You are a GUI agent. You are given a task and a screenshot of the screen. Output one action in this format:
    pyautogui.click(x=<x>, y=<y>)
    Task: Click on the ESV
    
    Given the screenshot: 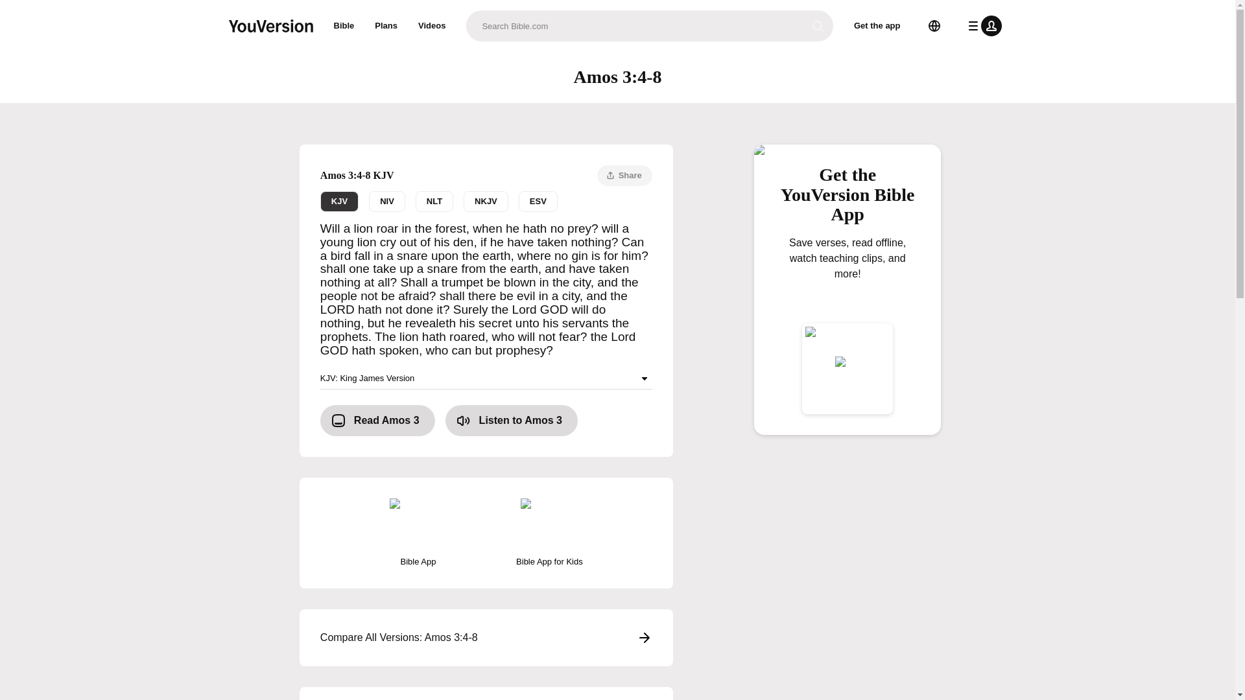 What is the action you would take?
    pyautogui.click(x=625, y=175)
    